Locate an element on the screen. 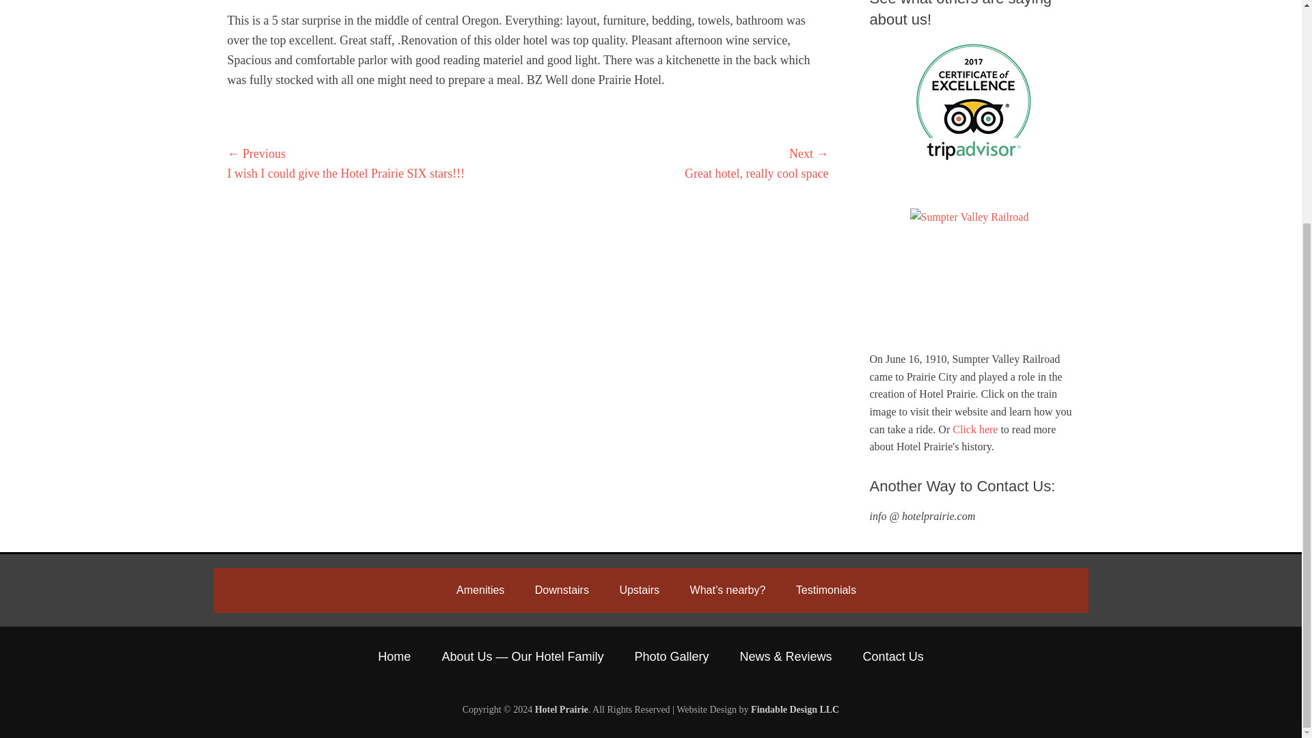 Image resolution: width=1312 pixels, height=738 pixels. Downstairs is located at coordinates (562, 590).